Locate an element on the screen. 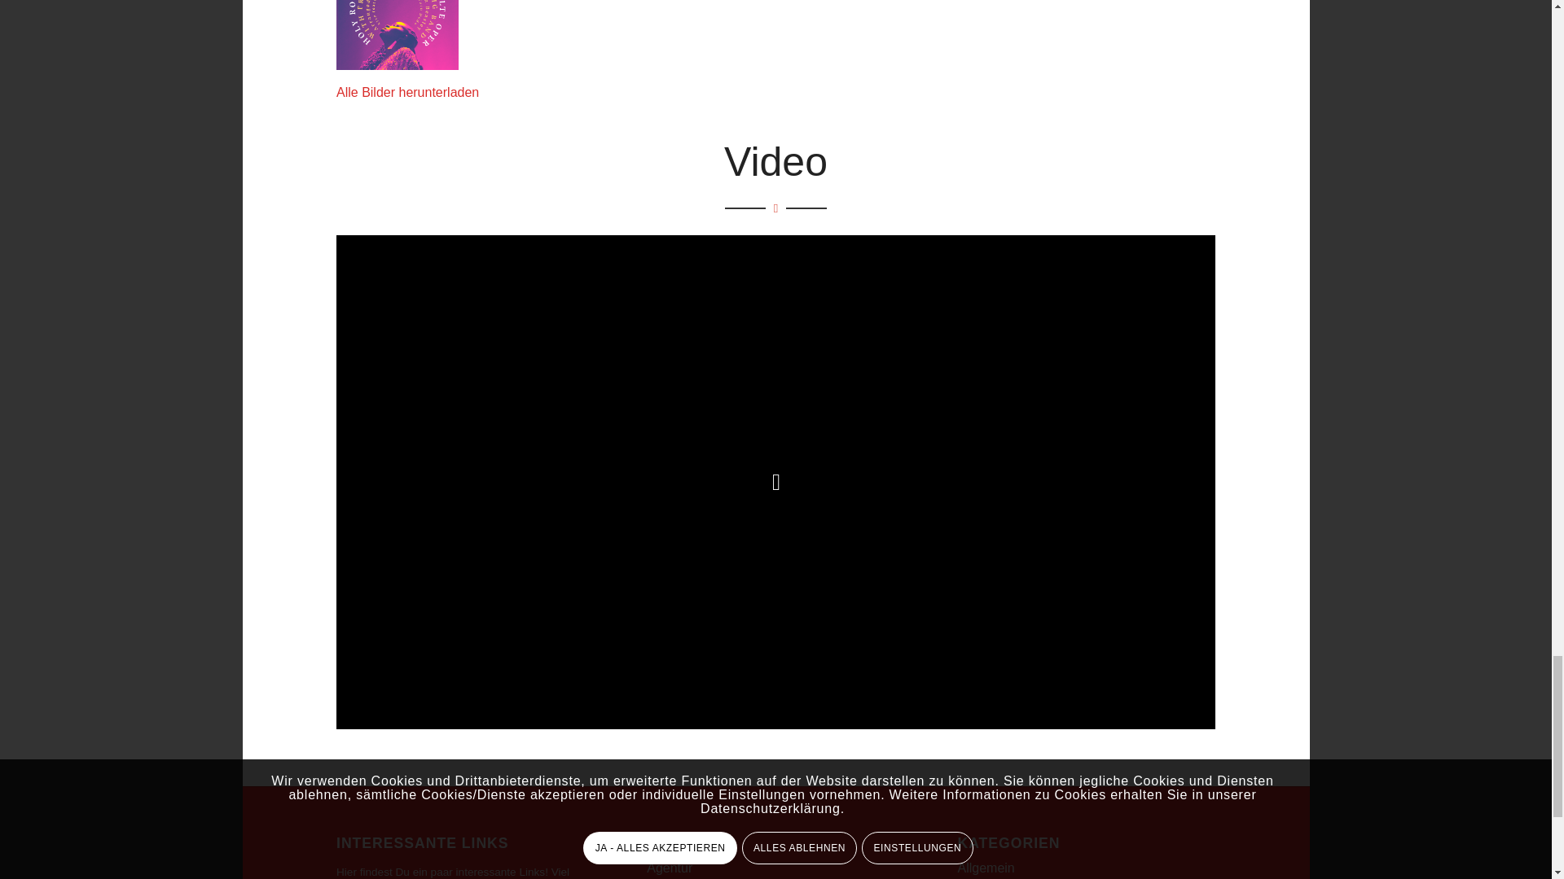  Agentur is located at coordinates (670, 868).